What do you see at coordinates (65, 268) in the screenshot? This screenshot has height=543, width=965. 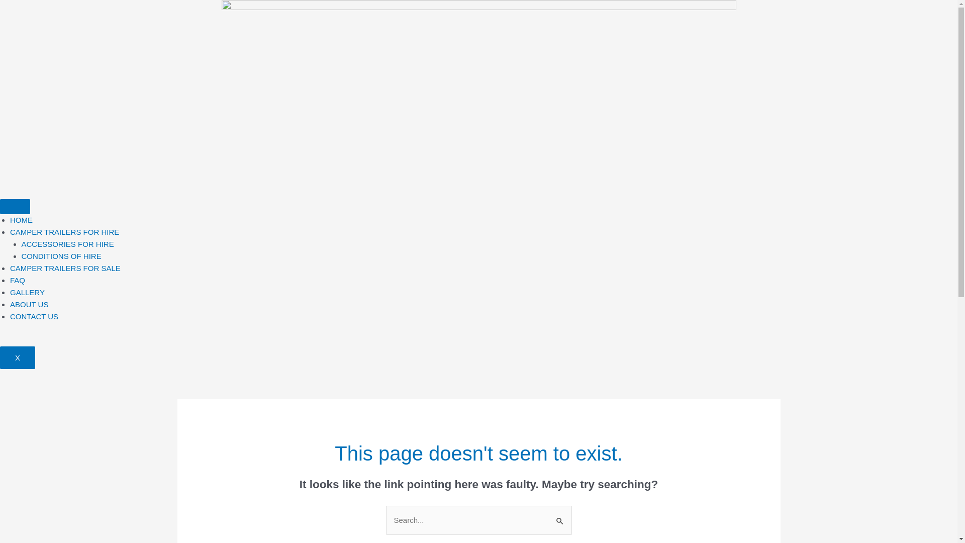 I see `CAMPER TRAILERS FOR SALE` at bounding box center [65, 268].